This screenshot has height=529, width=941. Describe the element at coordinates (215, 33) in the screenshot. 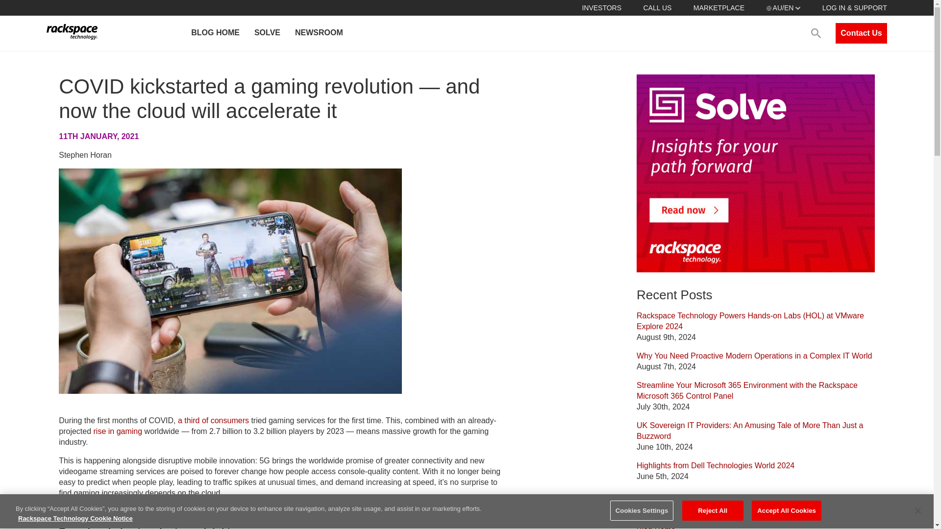

I see `BLOG HOME` at that location.